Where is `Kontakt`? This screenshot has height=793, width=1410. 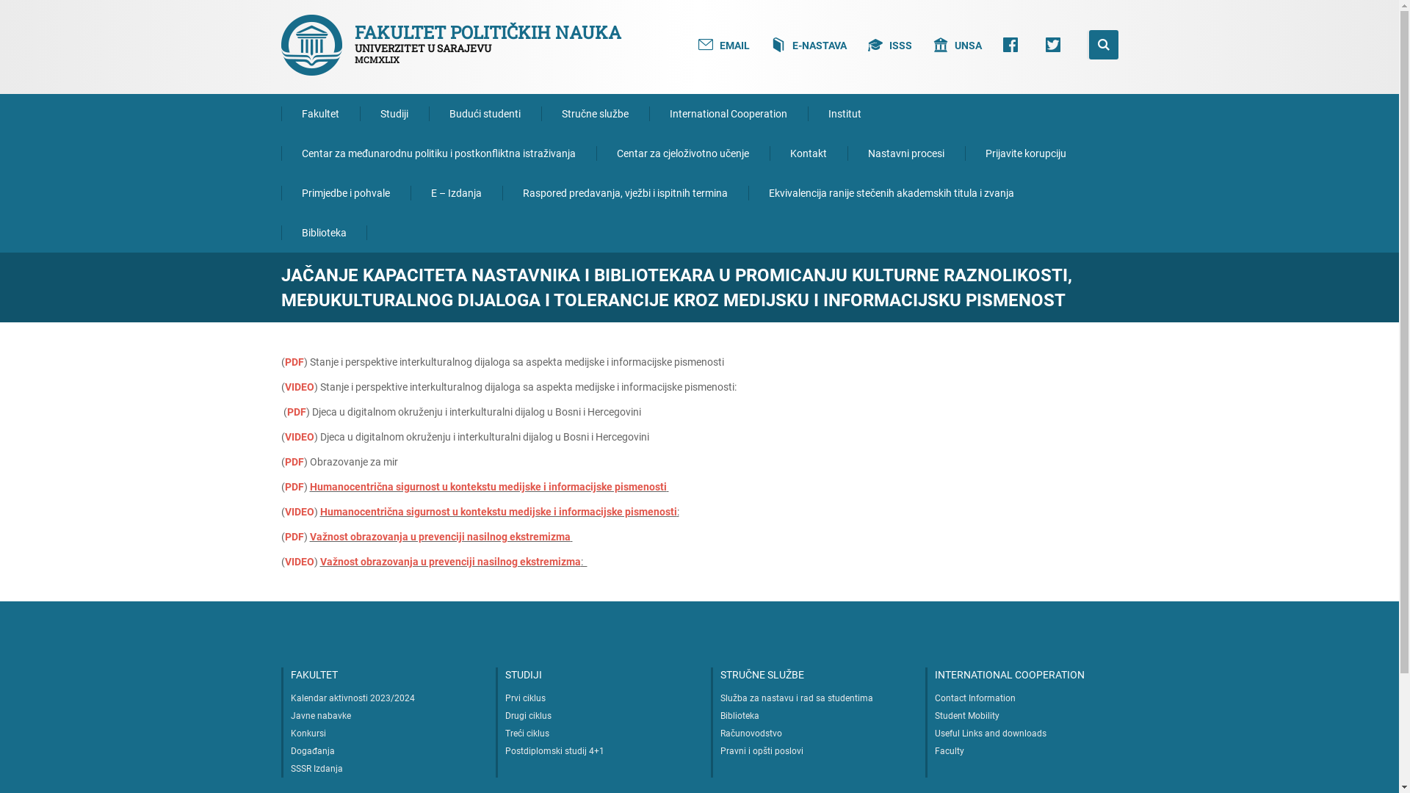 Kontakt is located at coordinates (809, 153).